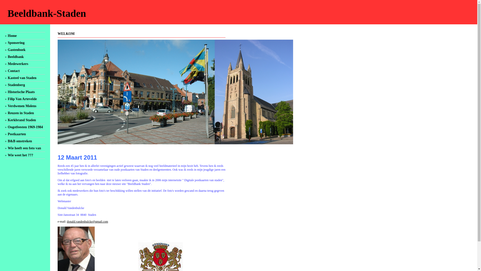  What do you see at coordinates (22, 99) in the screenshot?
I see `Filip Van Artevelde` at bounding box center [22, 99].